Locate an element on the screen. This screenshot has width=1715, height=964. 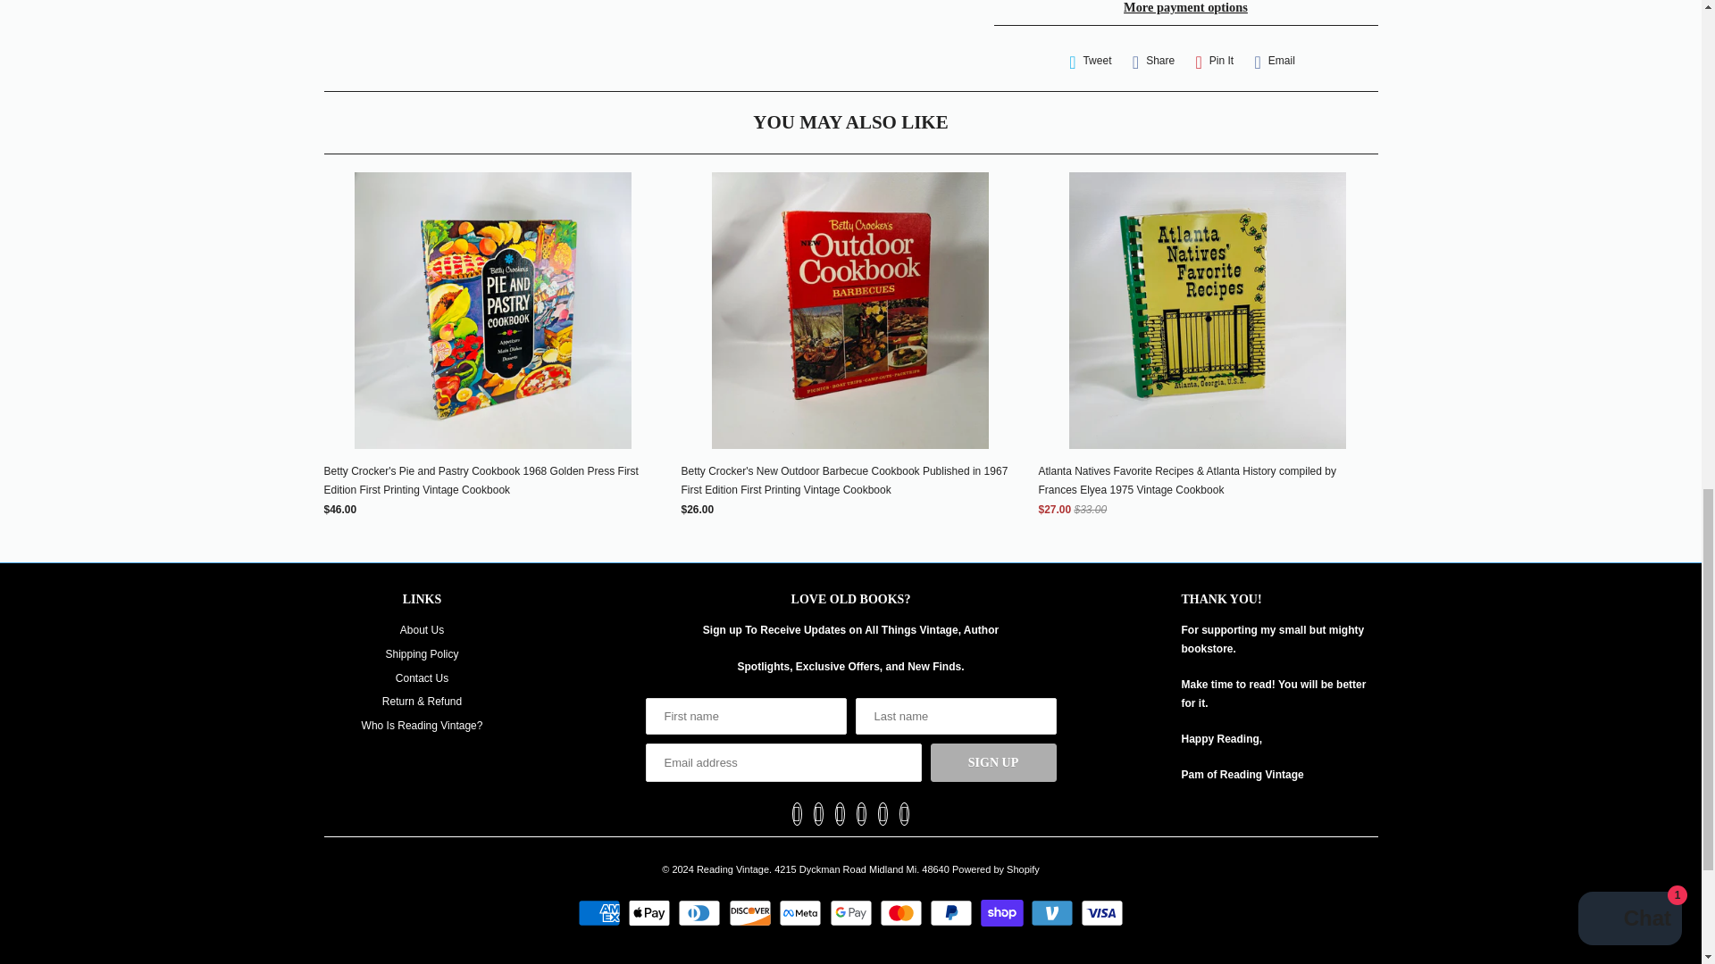
Share this on Pinterest is located at coordinates (1214, 61).